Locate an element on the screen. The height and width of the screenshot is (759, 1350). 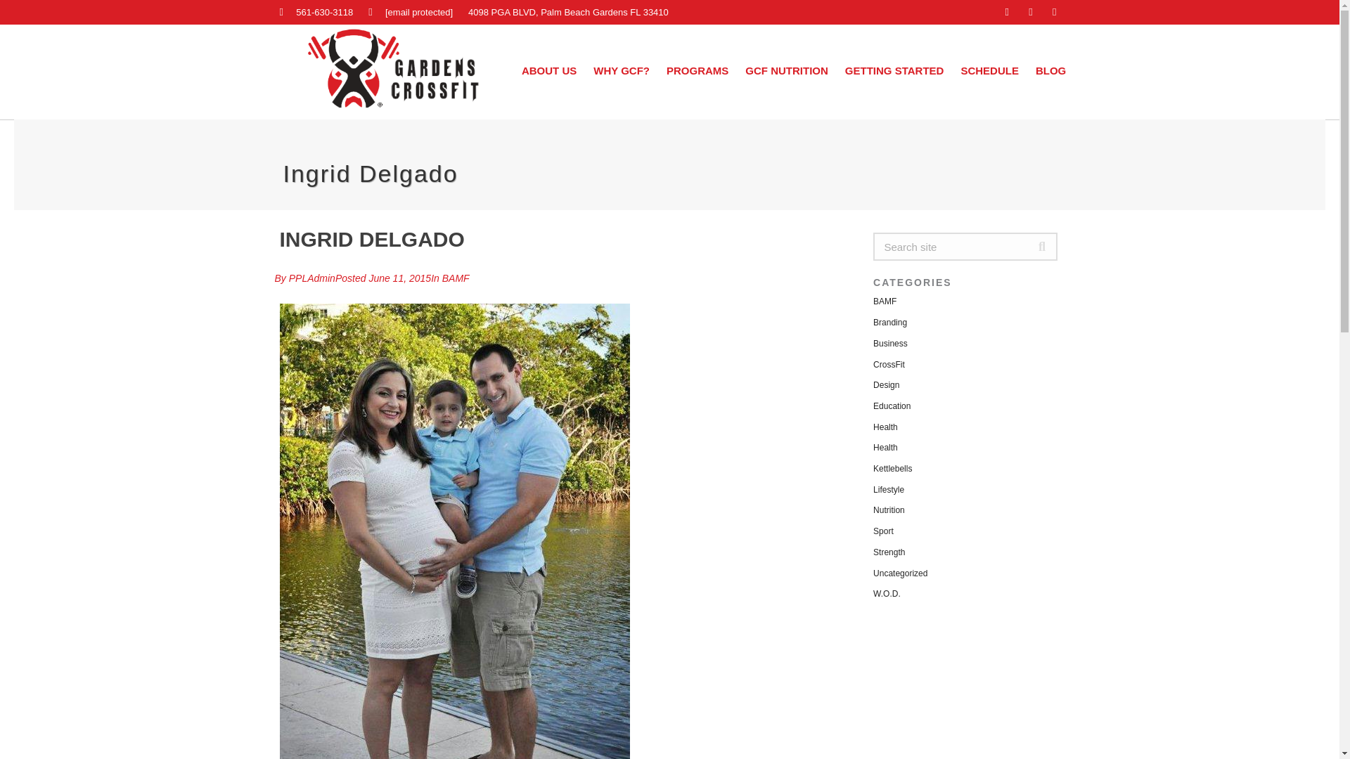
SCHEDULE is located at coordinates (989, 70).